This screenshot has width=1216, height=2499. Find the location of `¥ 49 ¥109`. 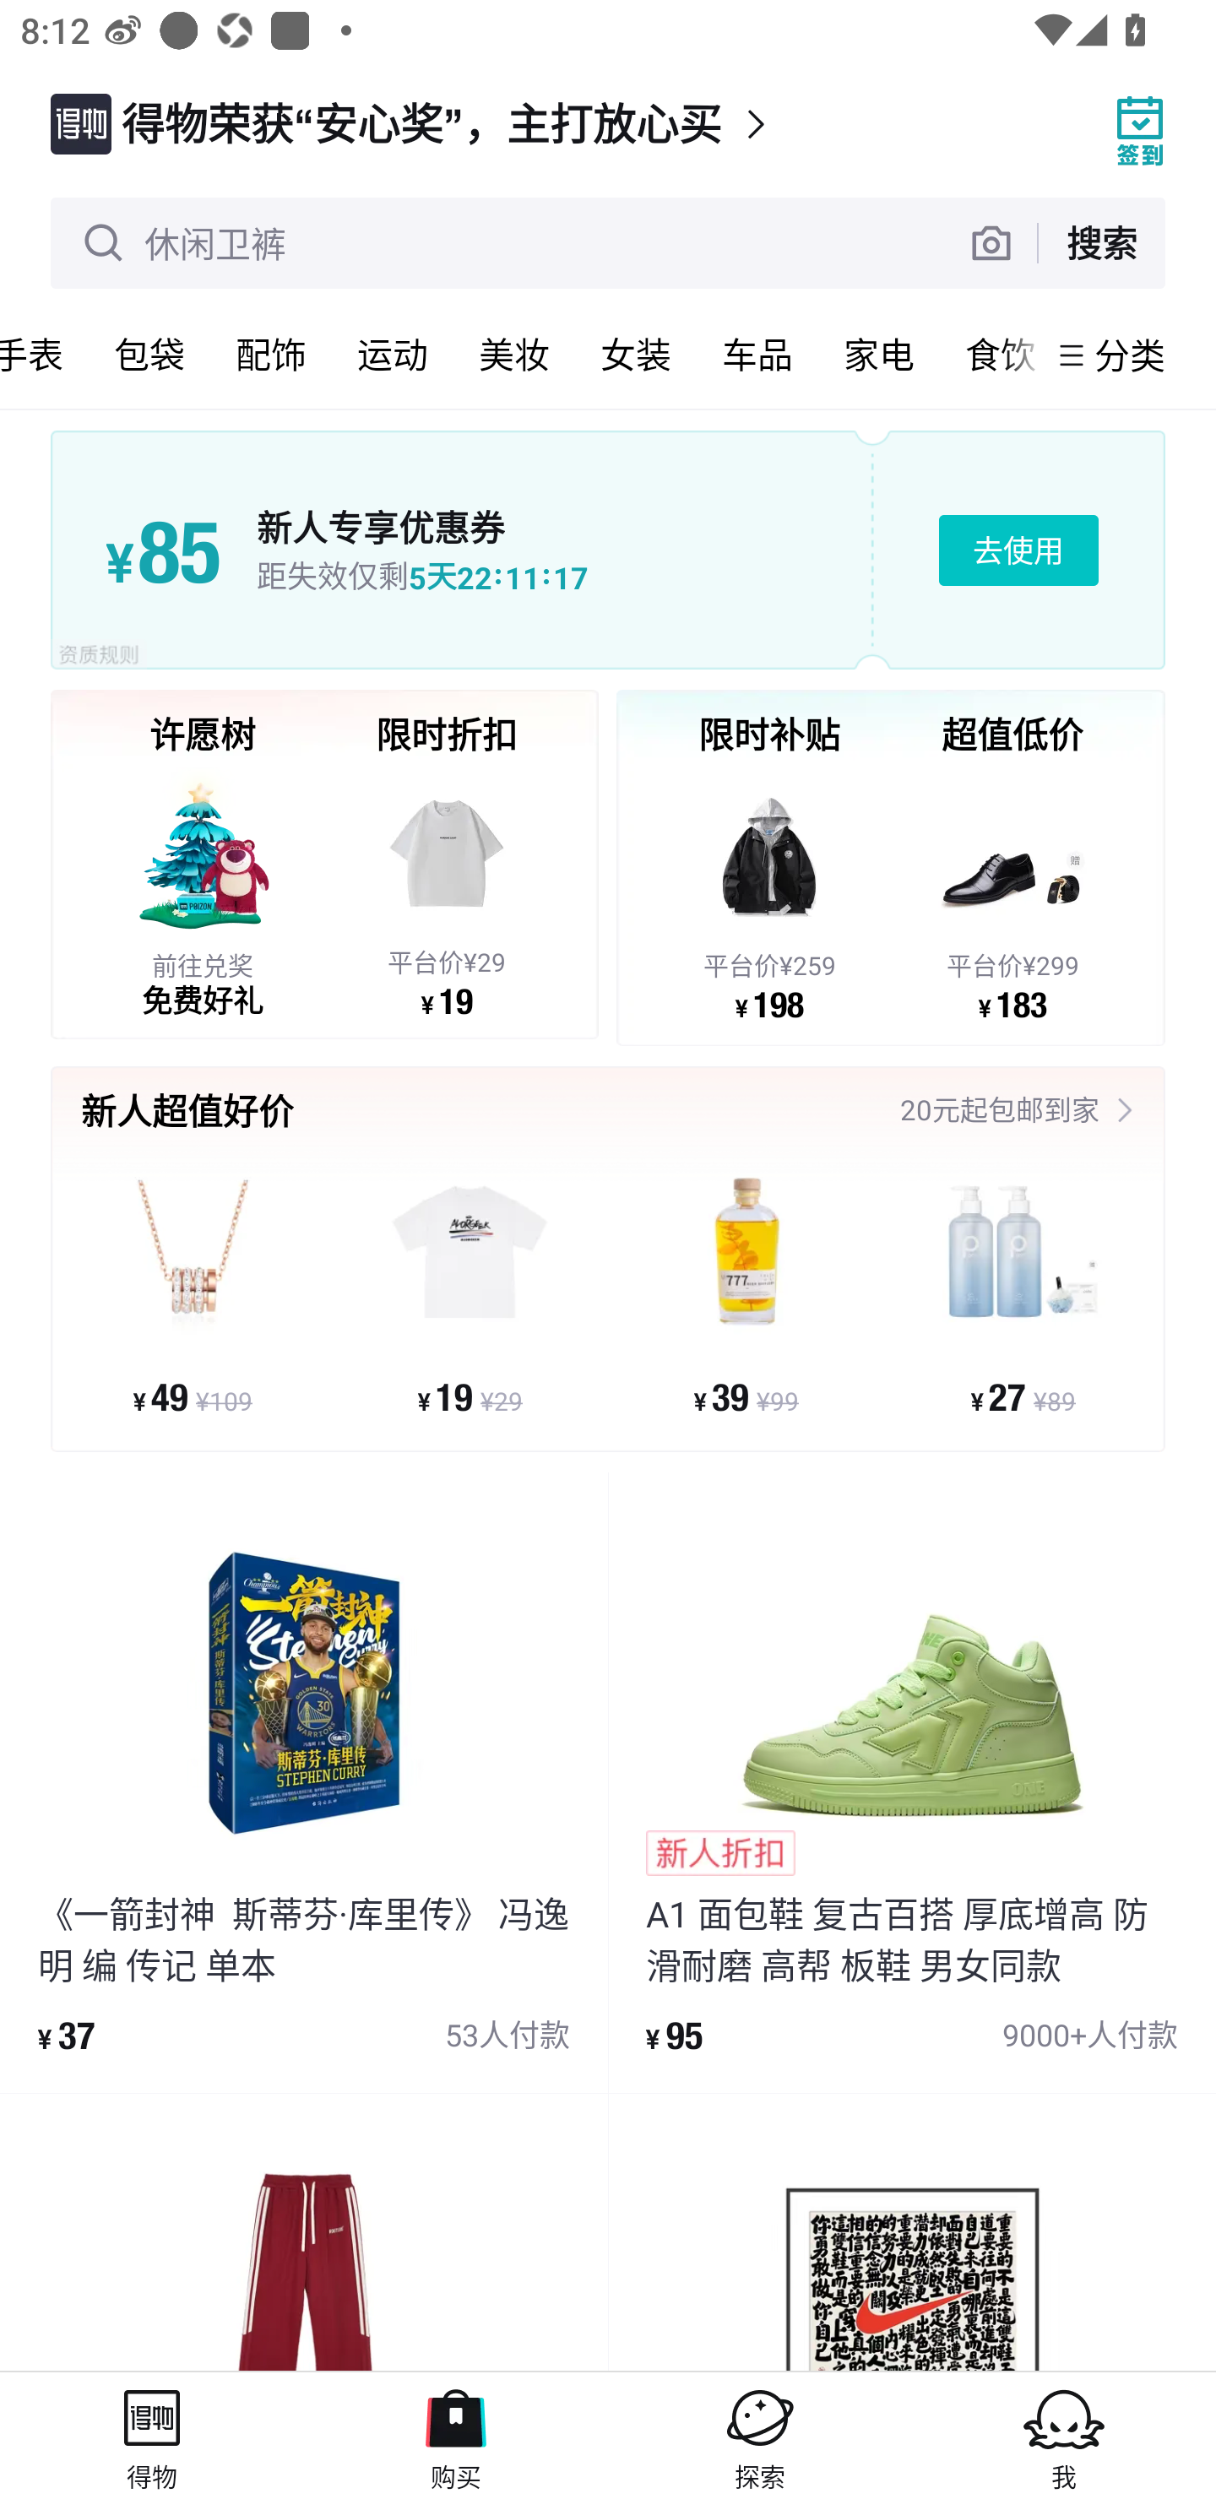

¥ 49 ¥109 is located at coordinates (193, 1295).